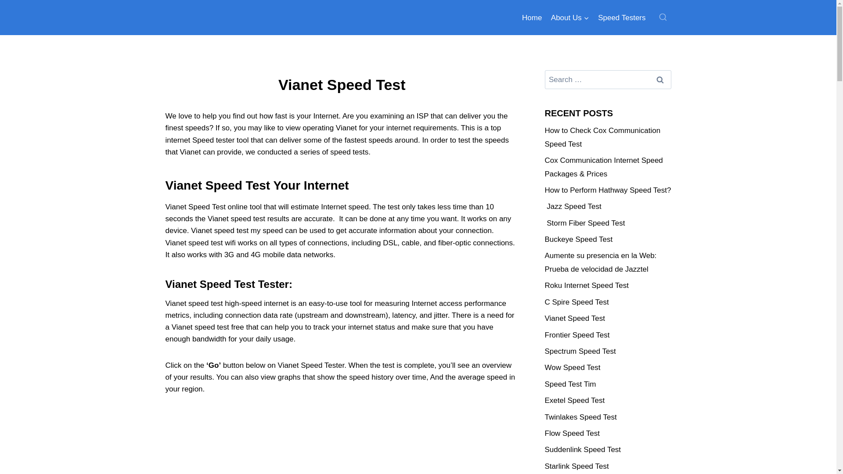 Image resolution: width=843 pixels, height=474 pixels. What do you see at coordinates (660, 79) in the screenshot?
I see `Search` at bounding box center [660, 79].